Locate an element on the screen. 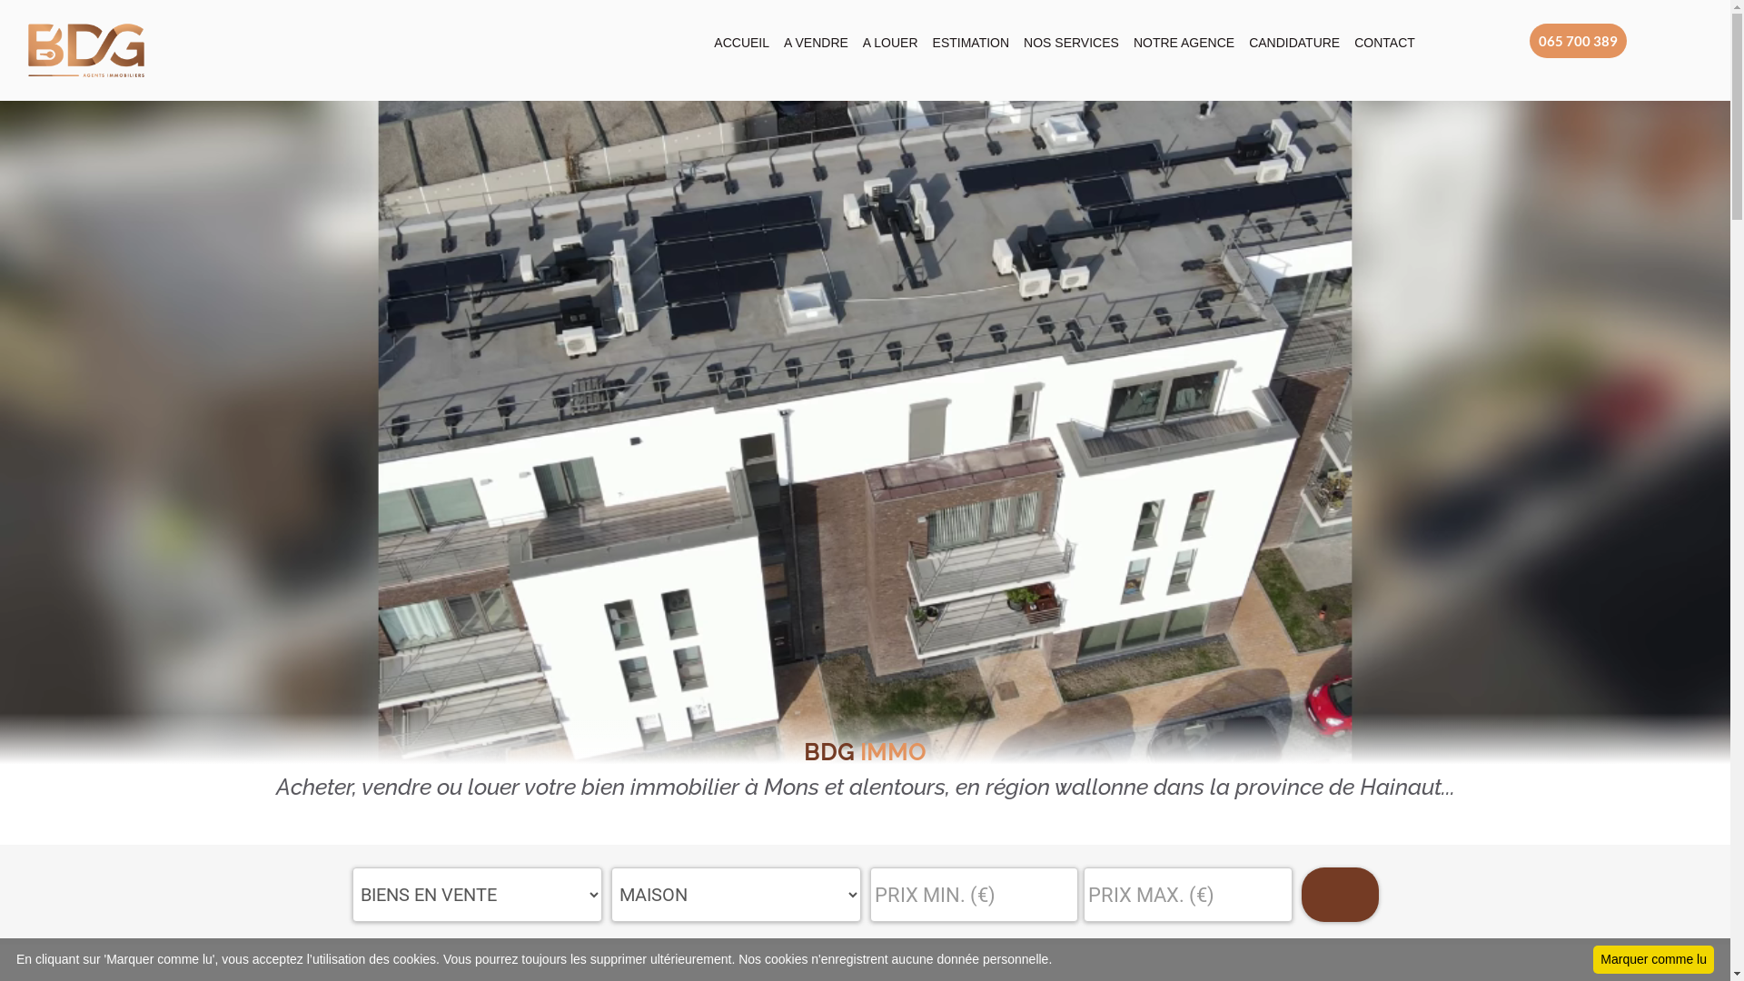 Image resolution: width=1744 pixels, height=981 pixels. 065 700 389 is located at coordinates (1579, 42).